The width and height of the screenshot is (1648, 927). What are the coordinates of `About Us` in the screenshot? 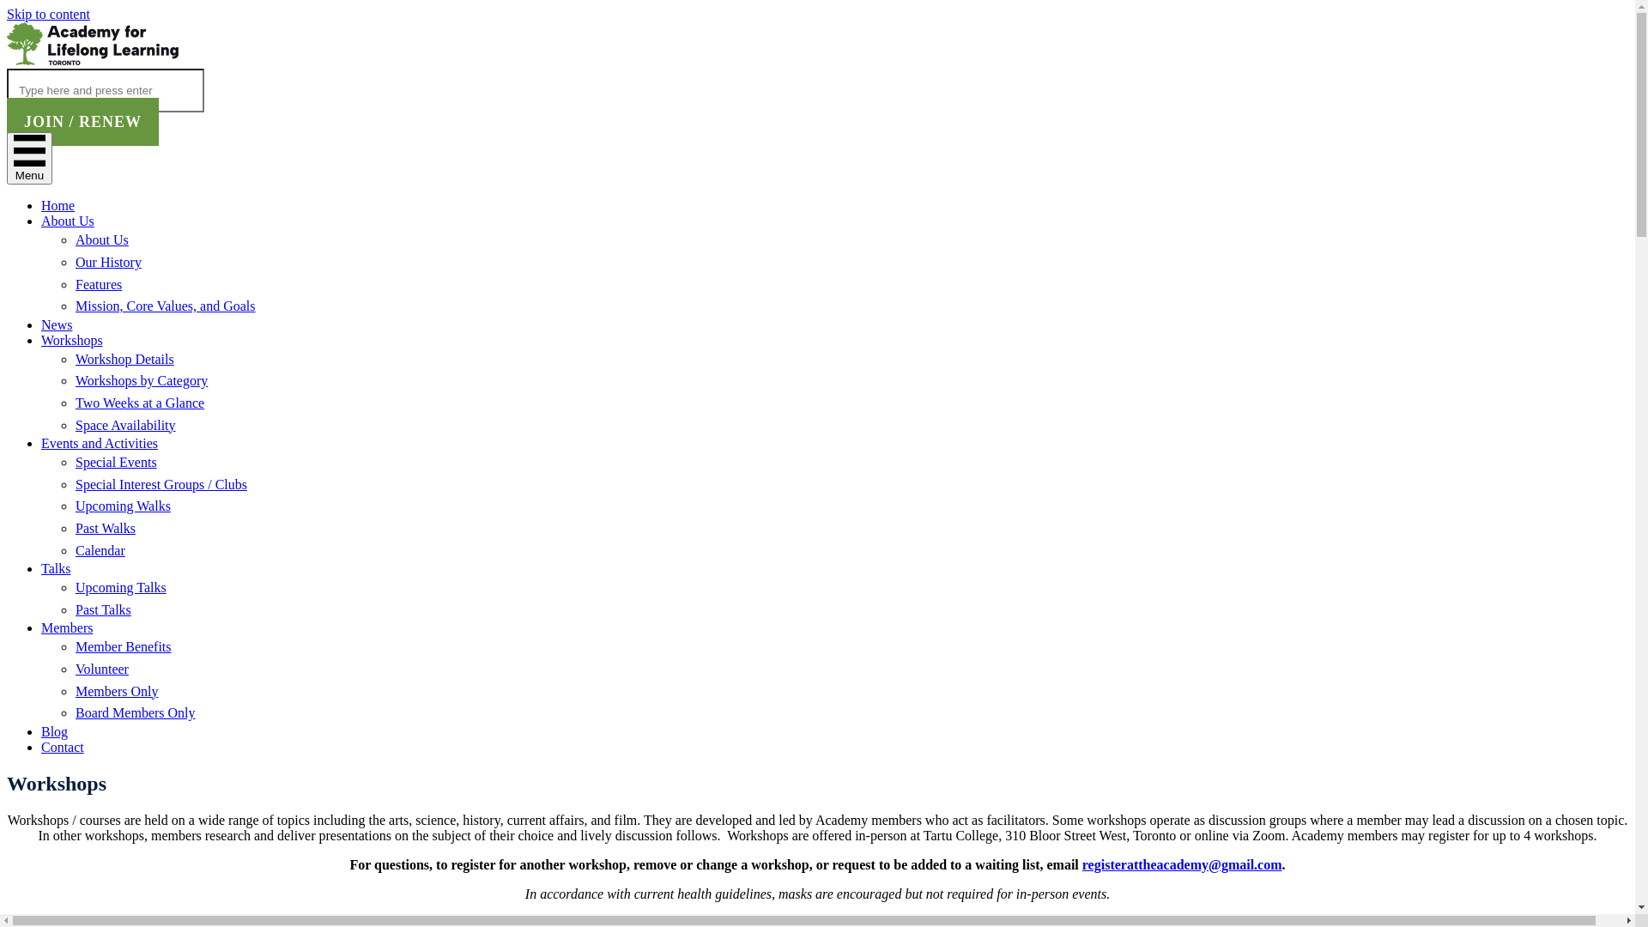 It's located at (68, 221).